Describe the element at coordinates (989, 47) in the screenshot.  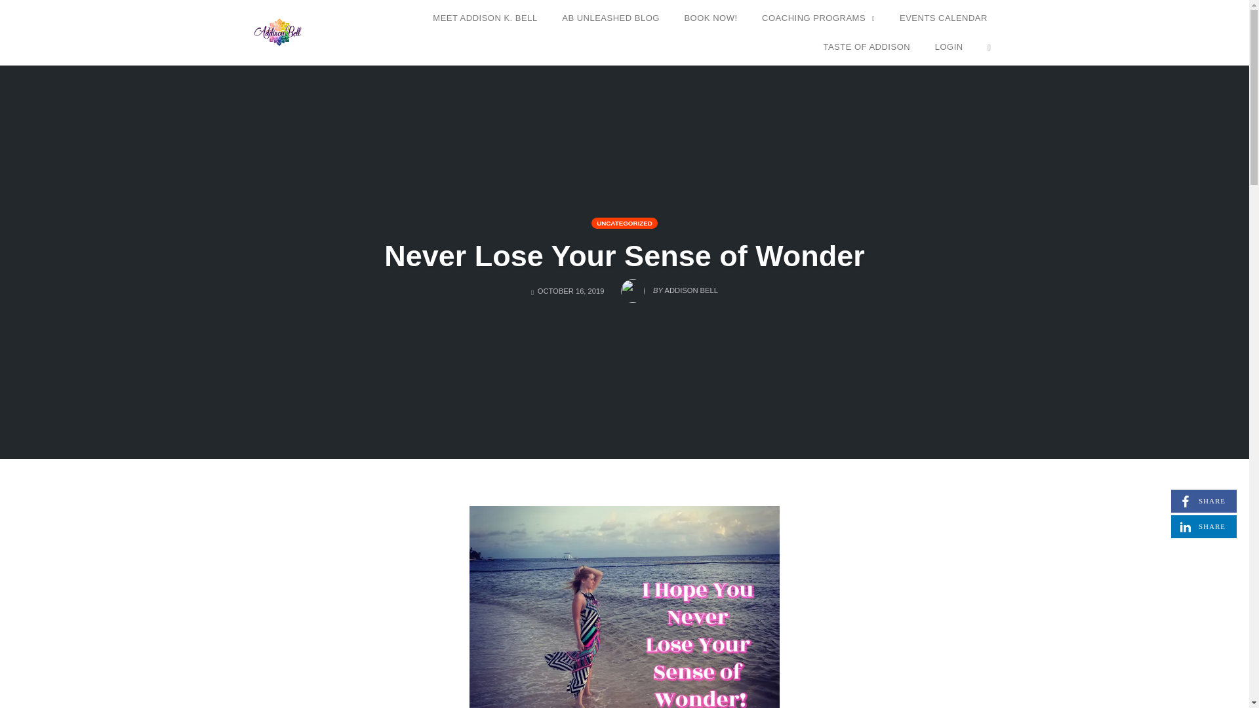
I see `OPEN SEARCH FORM` at that location.